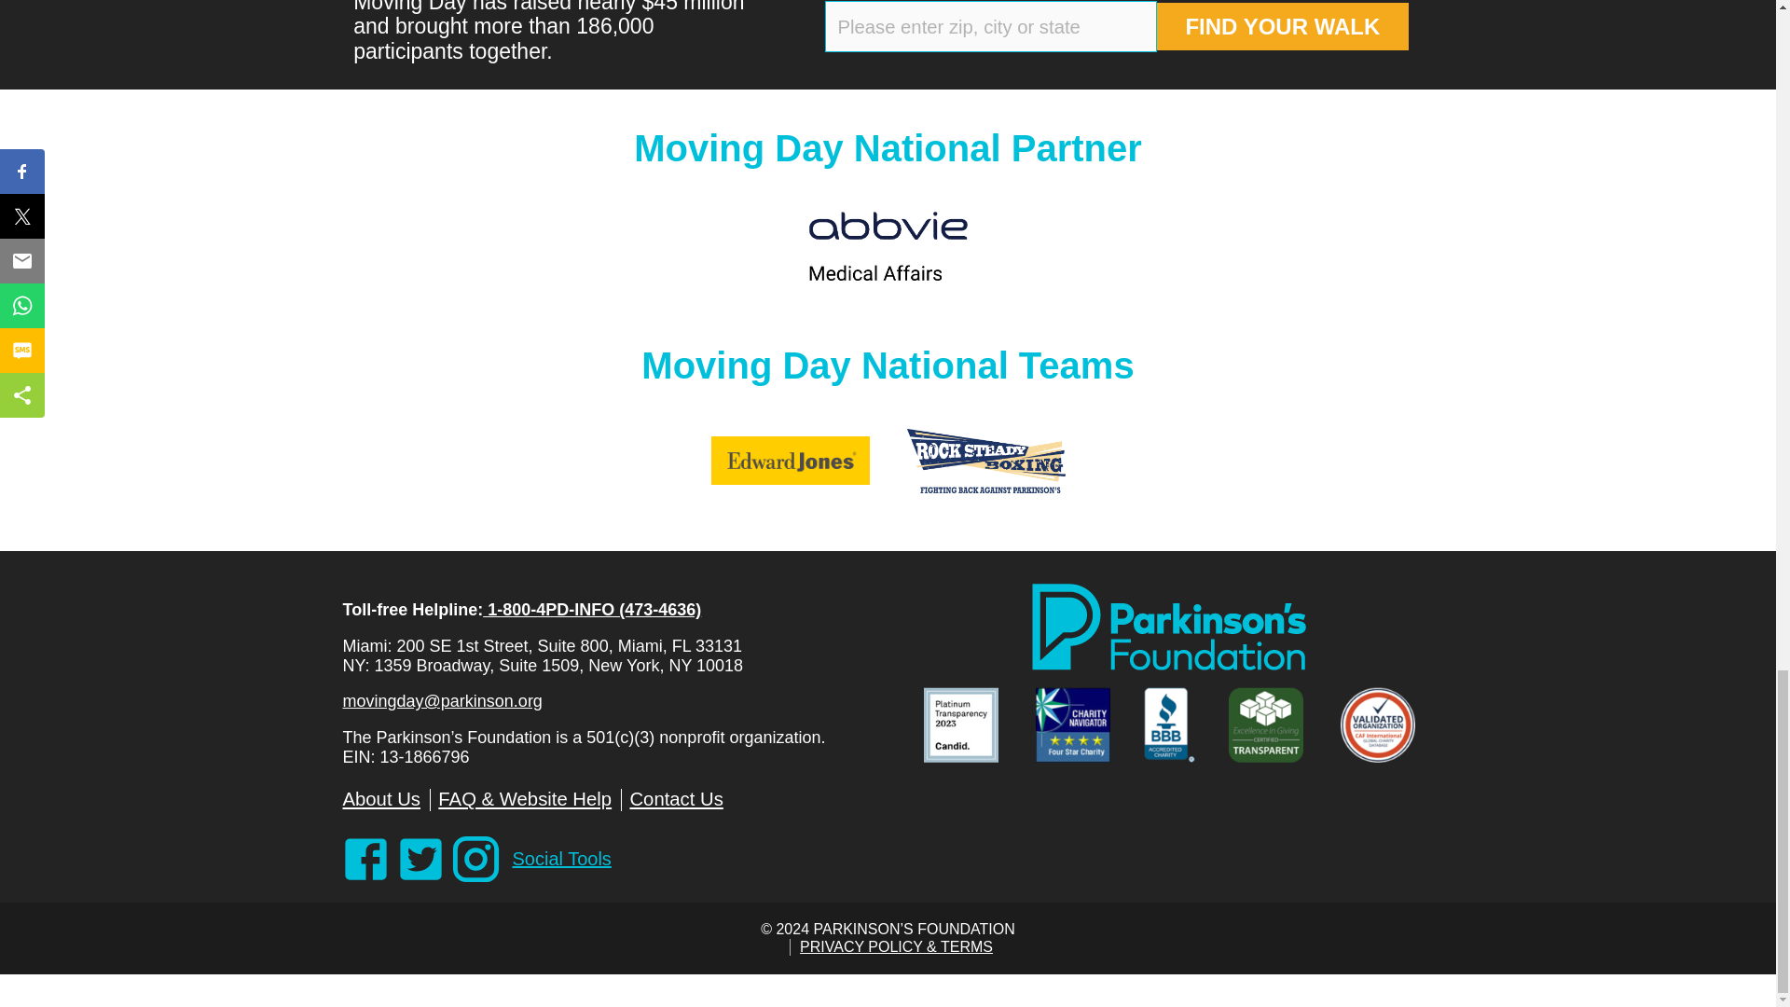 The height and width of the screenshot is (1007, 1790). I want to click on Social Tools, so click(561, 860).